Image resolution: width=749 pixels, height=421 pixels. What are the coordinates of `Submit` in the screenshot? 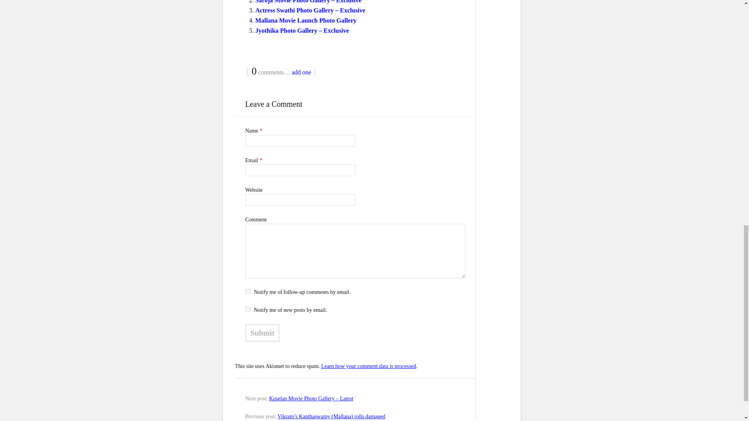 It's located at (262, 333).